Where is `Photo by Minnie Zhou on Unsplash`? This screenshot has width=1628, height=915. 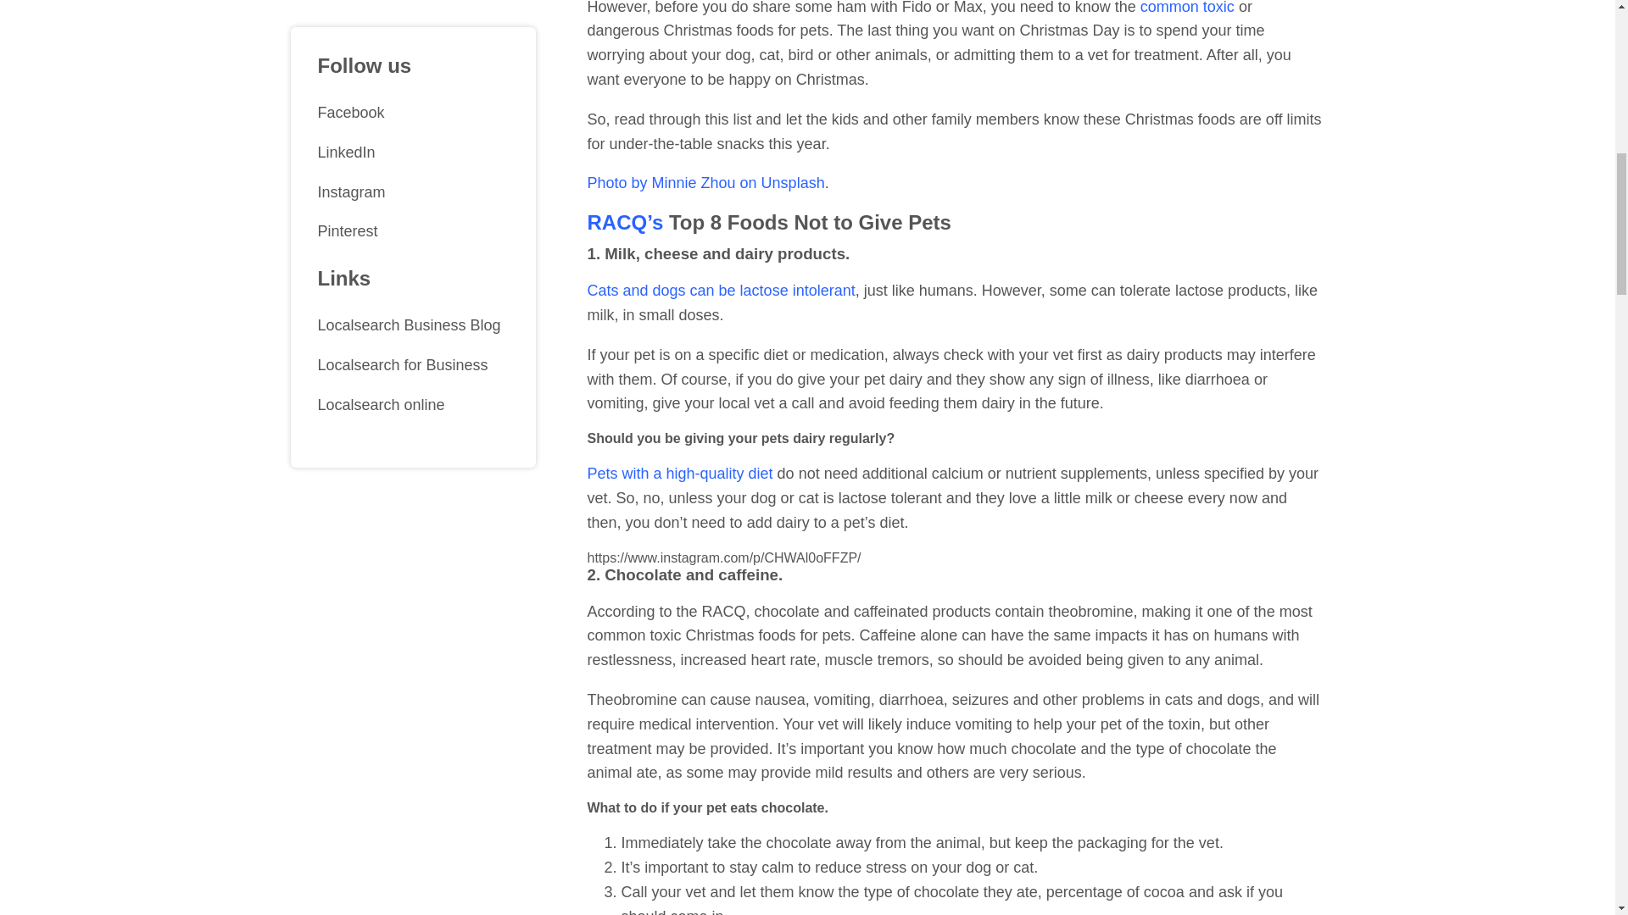
Photo by Minnie Zhou on Unsplash is located at coordinates (705, 183).